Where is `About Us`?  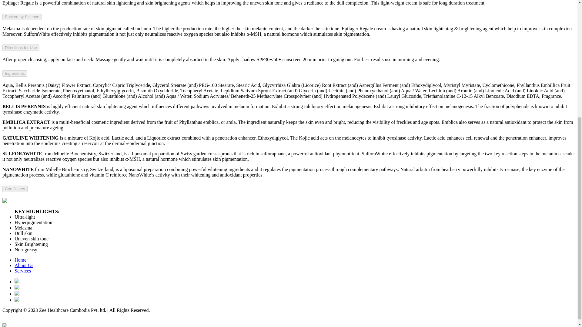
About Us is located at coordinates (24, 265).